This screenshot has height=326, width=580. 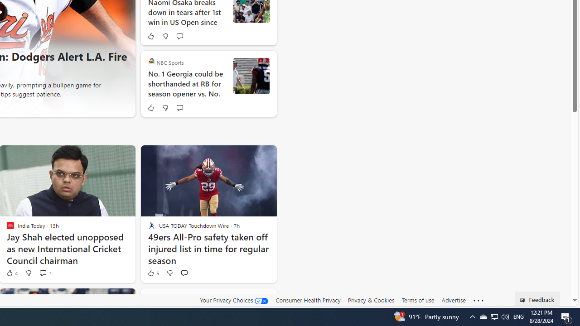 What do you see at coordinates (524, 300) in the screenshot?
I see `Class: feedback_link_icon-DS-EntryPoint1-1` at bounding box center [524, 300].